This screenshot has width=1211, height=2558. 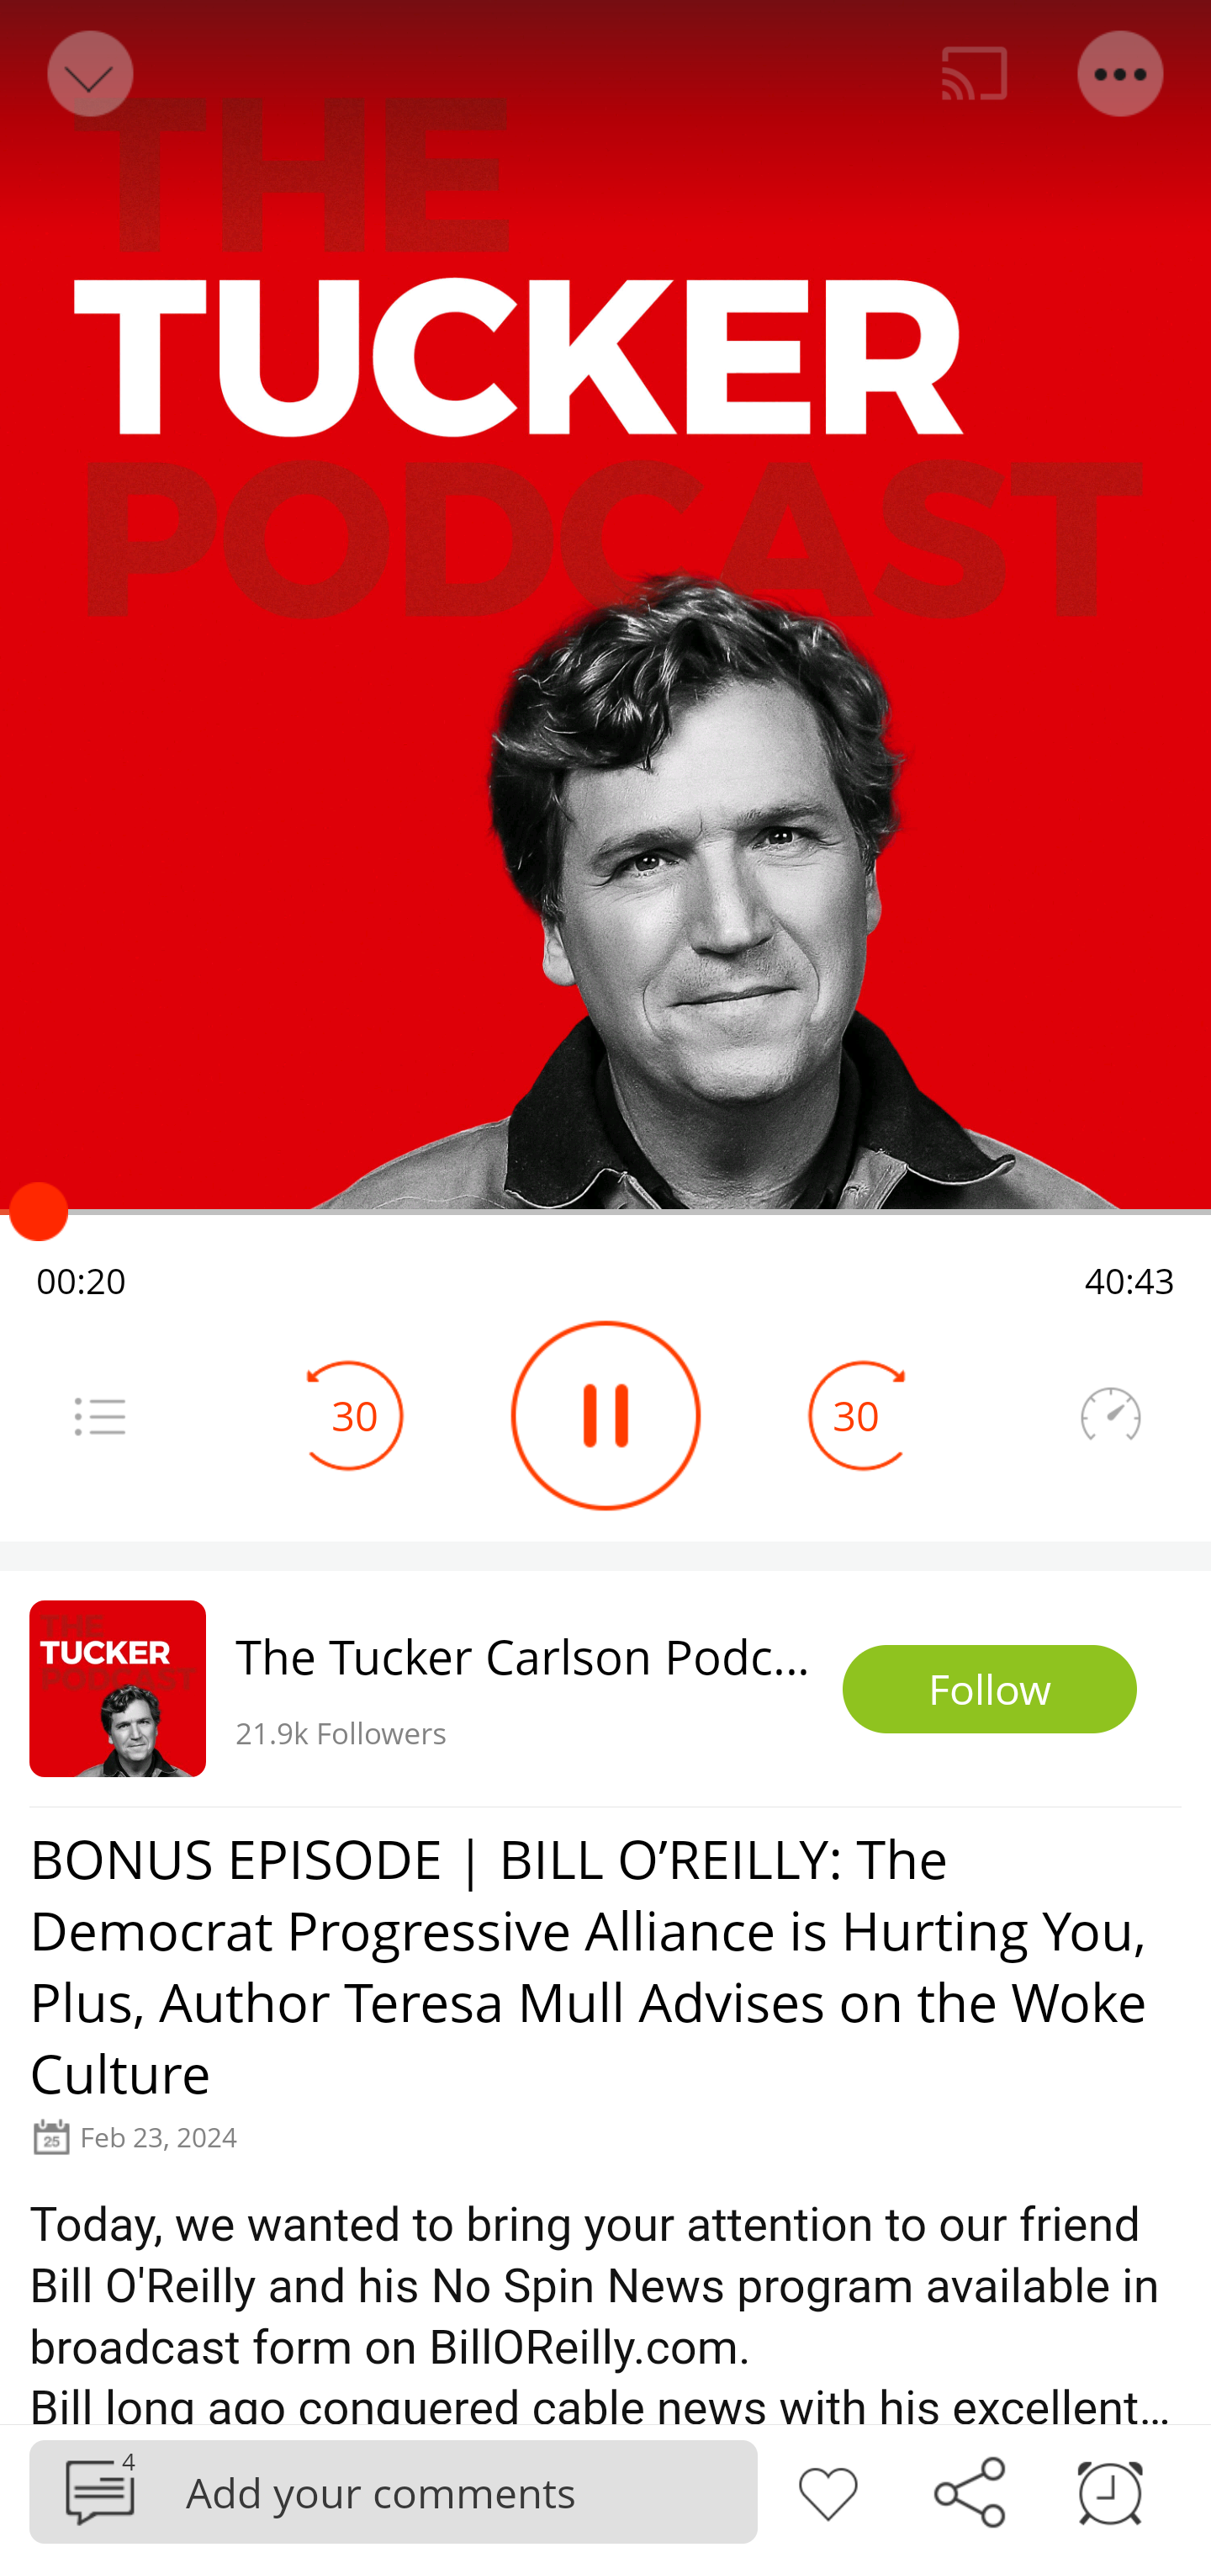 I want to click on Play, so click(x=605, y=1415).